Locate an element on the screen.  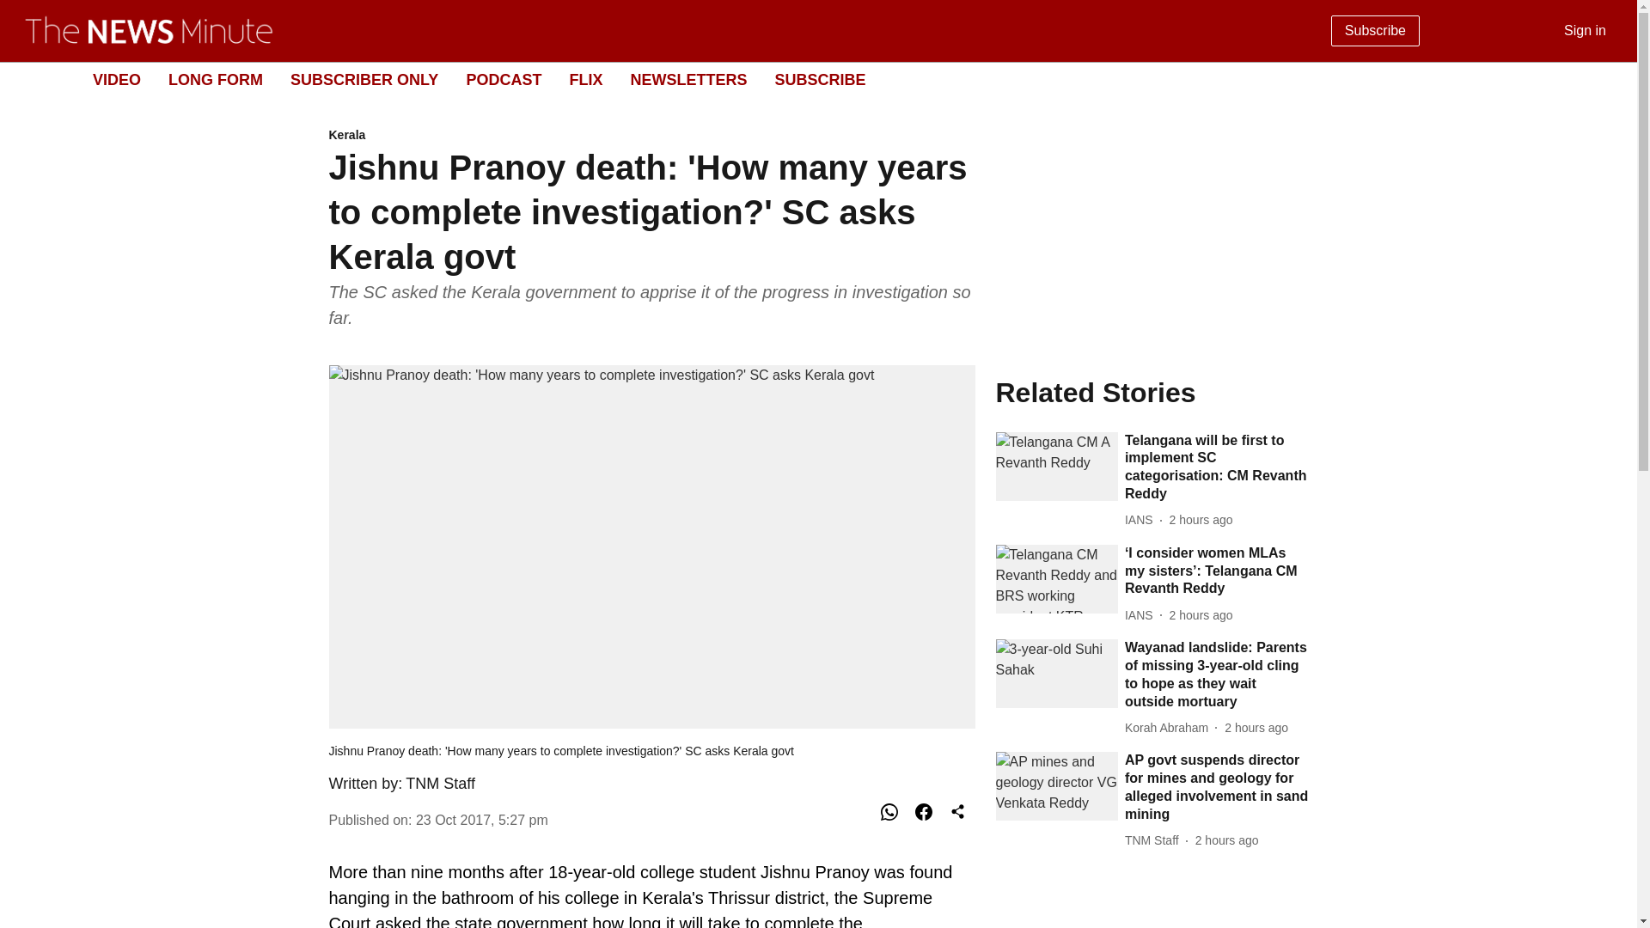
2024-08-02 06:12 is located at coordinates (1226, 840).